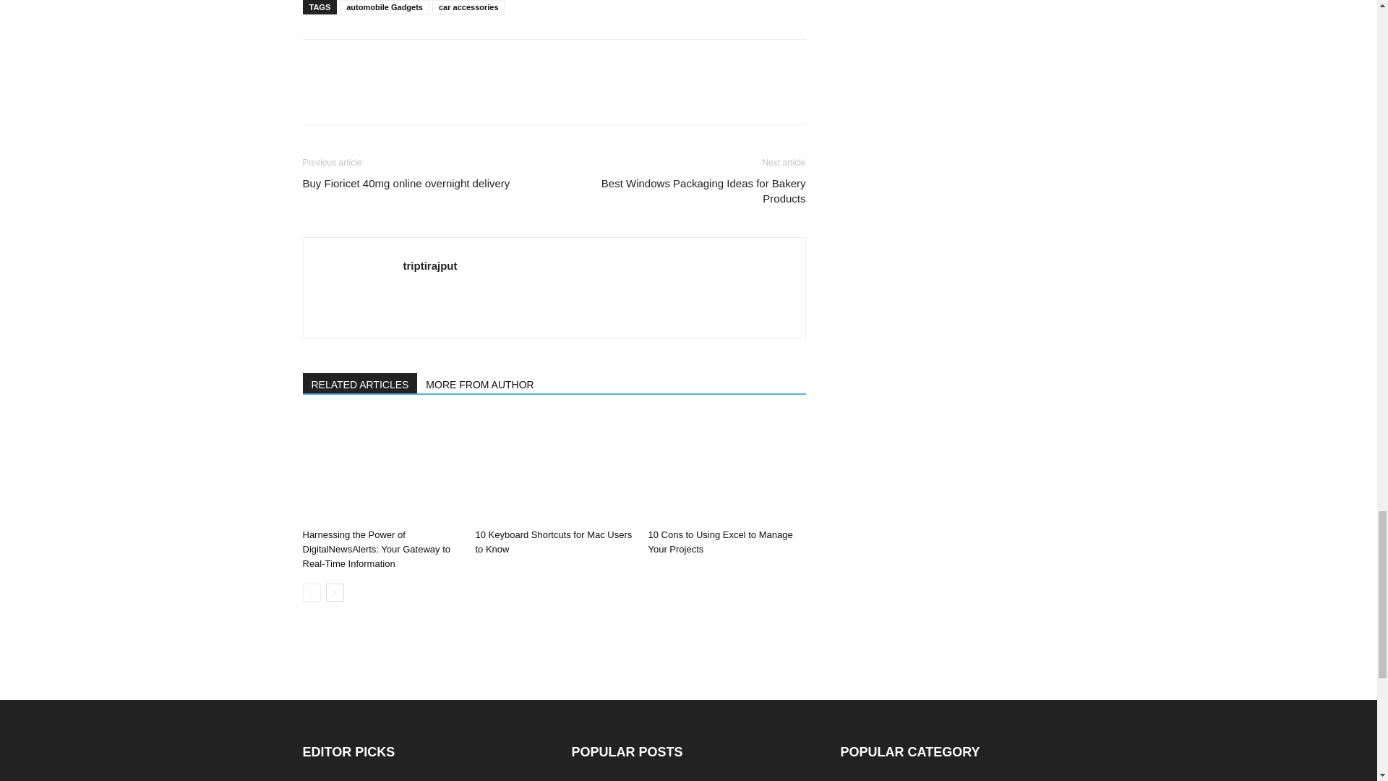 This screenshot has height=781, width=1388. Describe the element at coordinates (552, 542) in the screenshot. I see `10 Keyboard Shortcuts for Mac Users to Know ` at that location.